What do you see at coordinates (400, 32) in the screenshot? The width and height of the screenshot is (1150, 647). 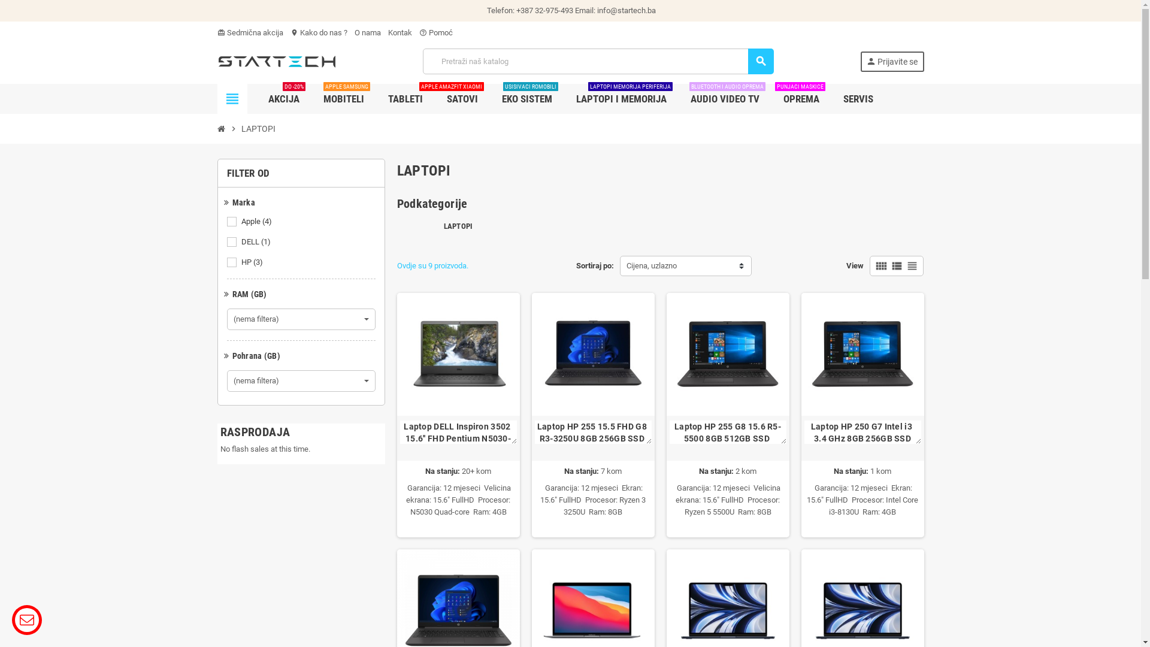 I see `Kontak` at bounding box center [400, 32].